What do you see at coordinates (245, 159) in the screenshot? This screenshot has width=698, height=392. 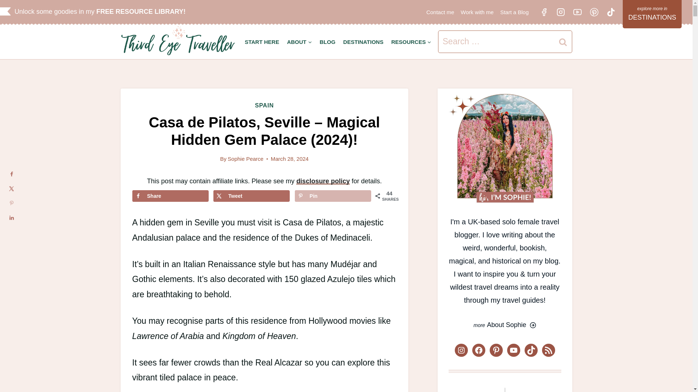 I see `Sophie Pearce` at bounding box center [245, 159].